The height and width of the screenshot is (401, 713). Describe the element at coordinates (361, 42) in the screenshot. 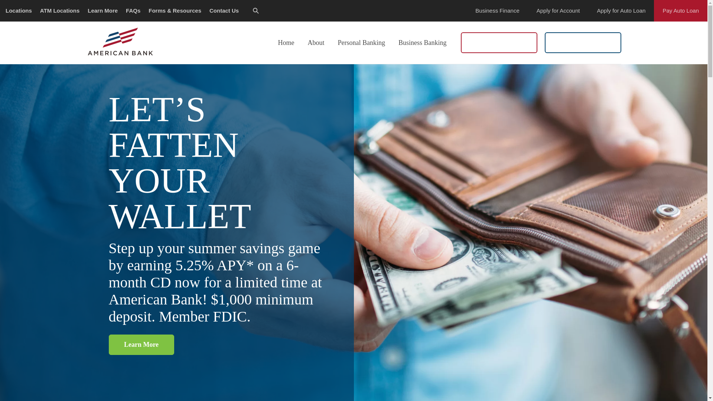

I see `Personal Banking` at that location.